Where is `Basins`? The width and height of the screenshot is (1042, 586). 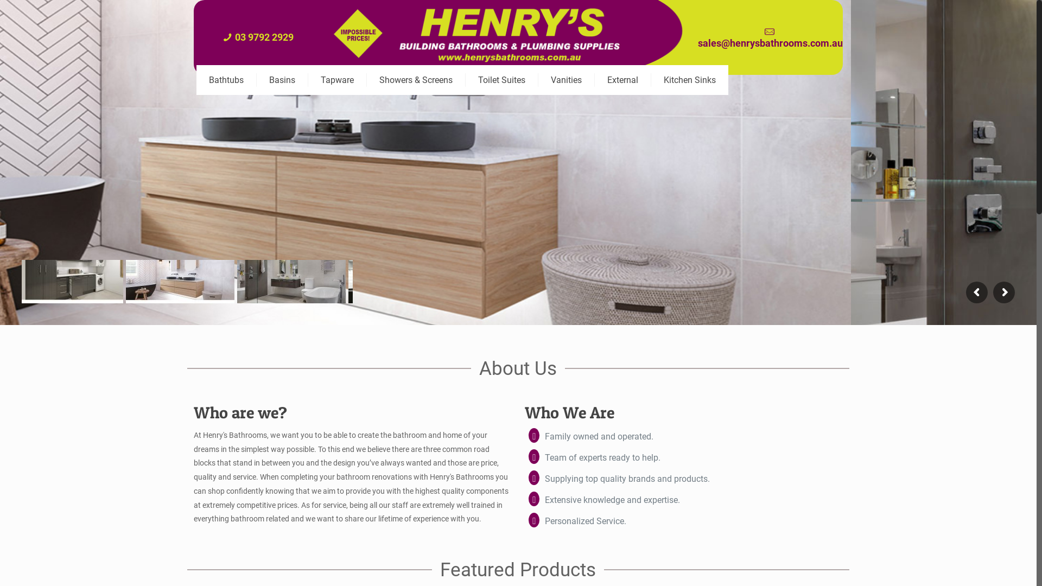 Basins is located at coordinates (282, 80).